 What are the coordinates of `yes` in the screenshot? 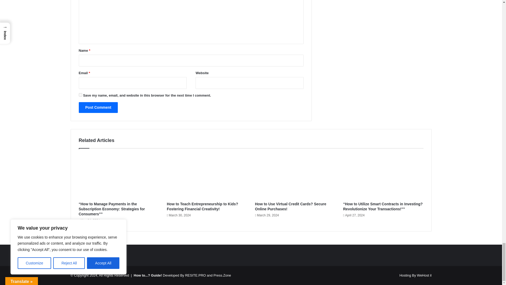 It's located at (80, 95).